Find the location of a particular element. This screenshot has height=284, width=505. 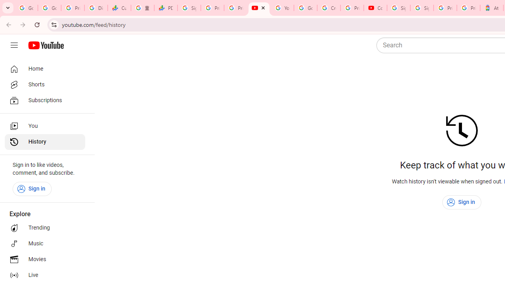

Shorts is located at coordinates (45, 84).